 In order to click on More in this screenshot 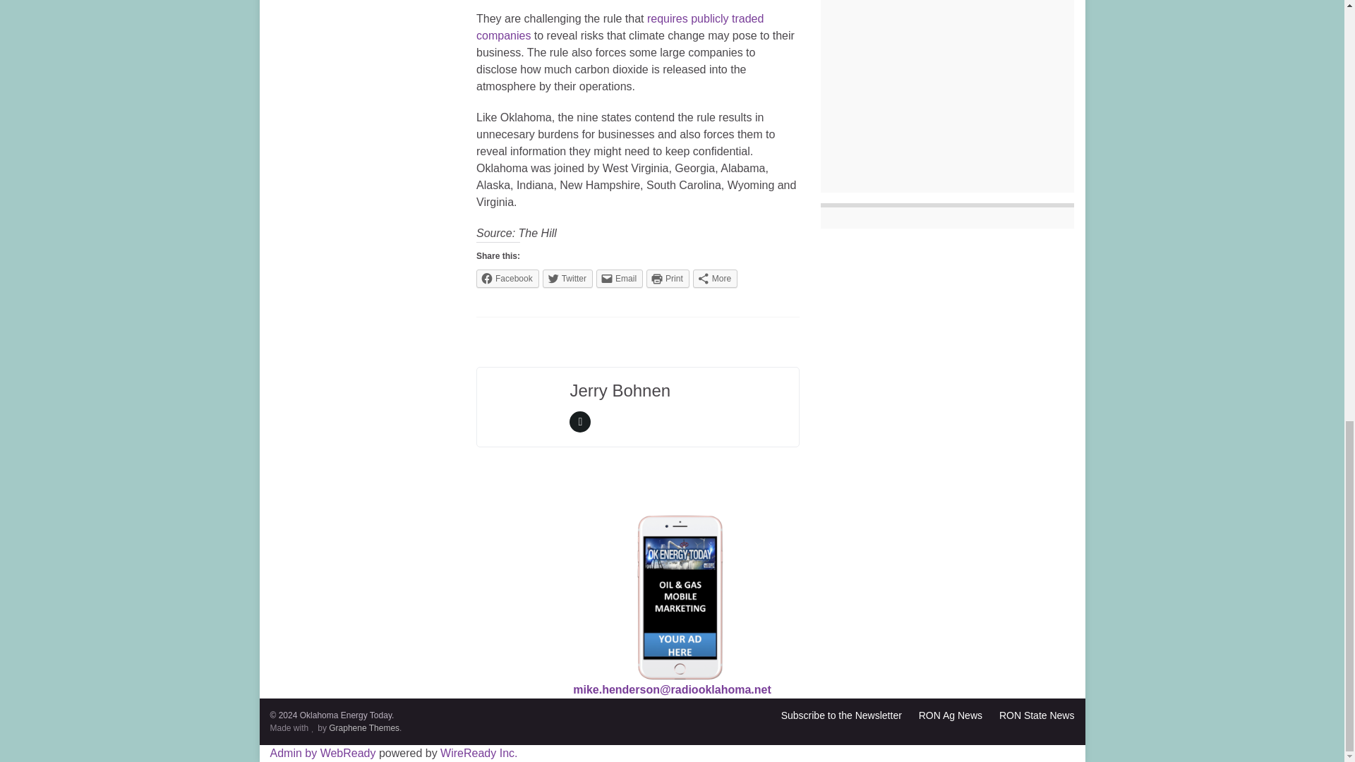, I will do `click(714, 279)`.